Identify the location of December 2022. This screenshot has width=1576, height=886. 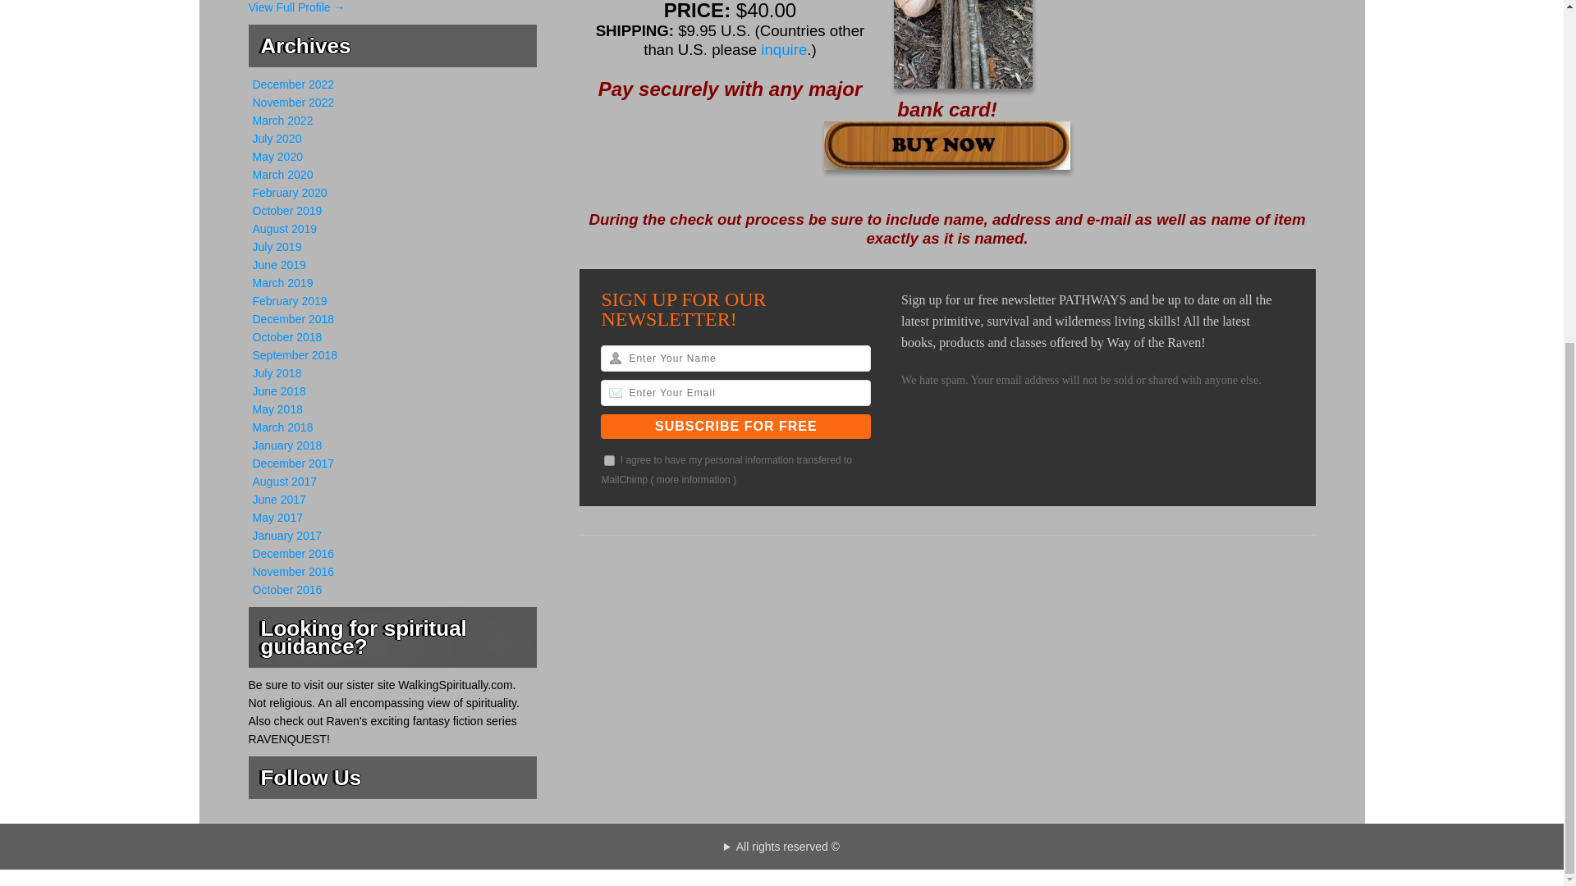
(293, 84).